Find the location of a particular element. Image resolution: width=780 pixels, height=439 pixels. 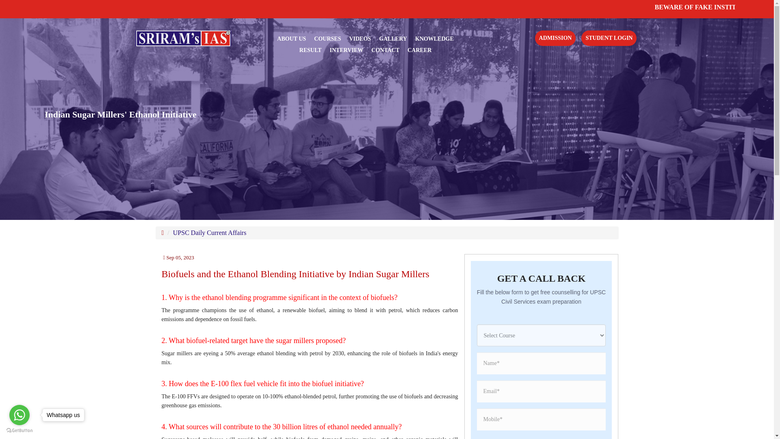

CAREER is located at coordinates (419, 50).